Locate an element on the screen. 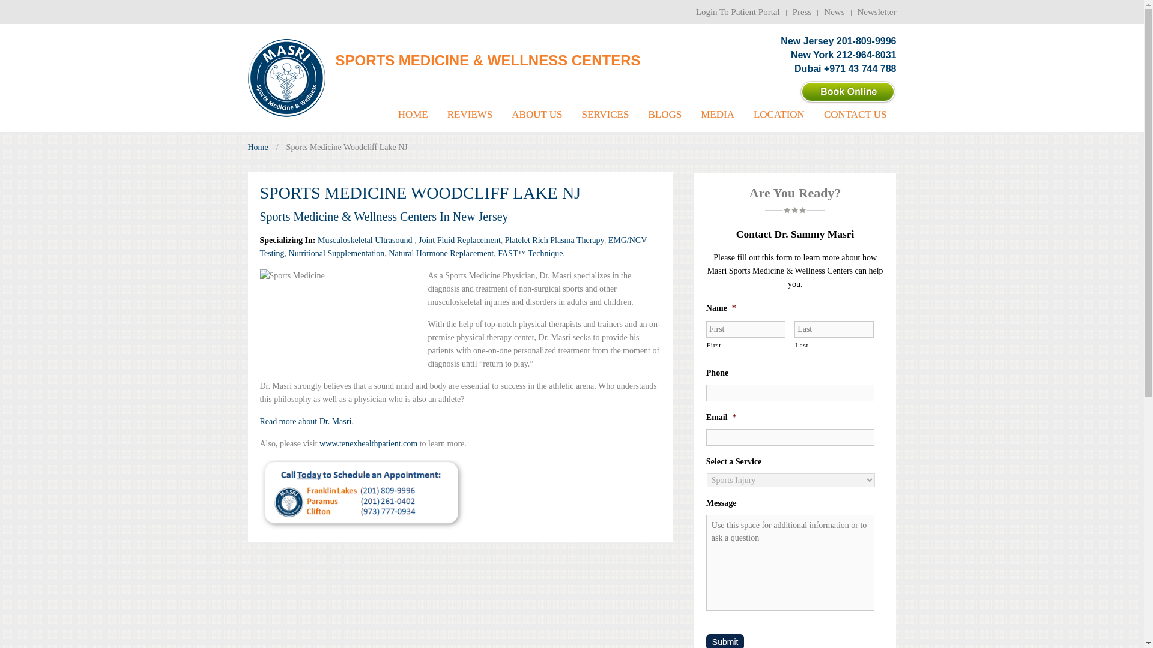 The width and height of the screenshot is (1153, 648). Submit is located at coordinates (725, 641).